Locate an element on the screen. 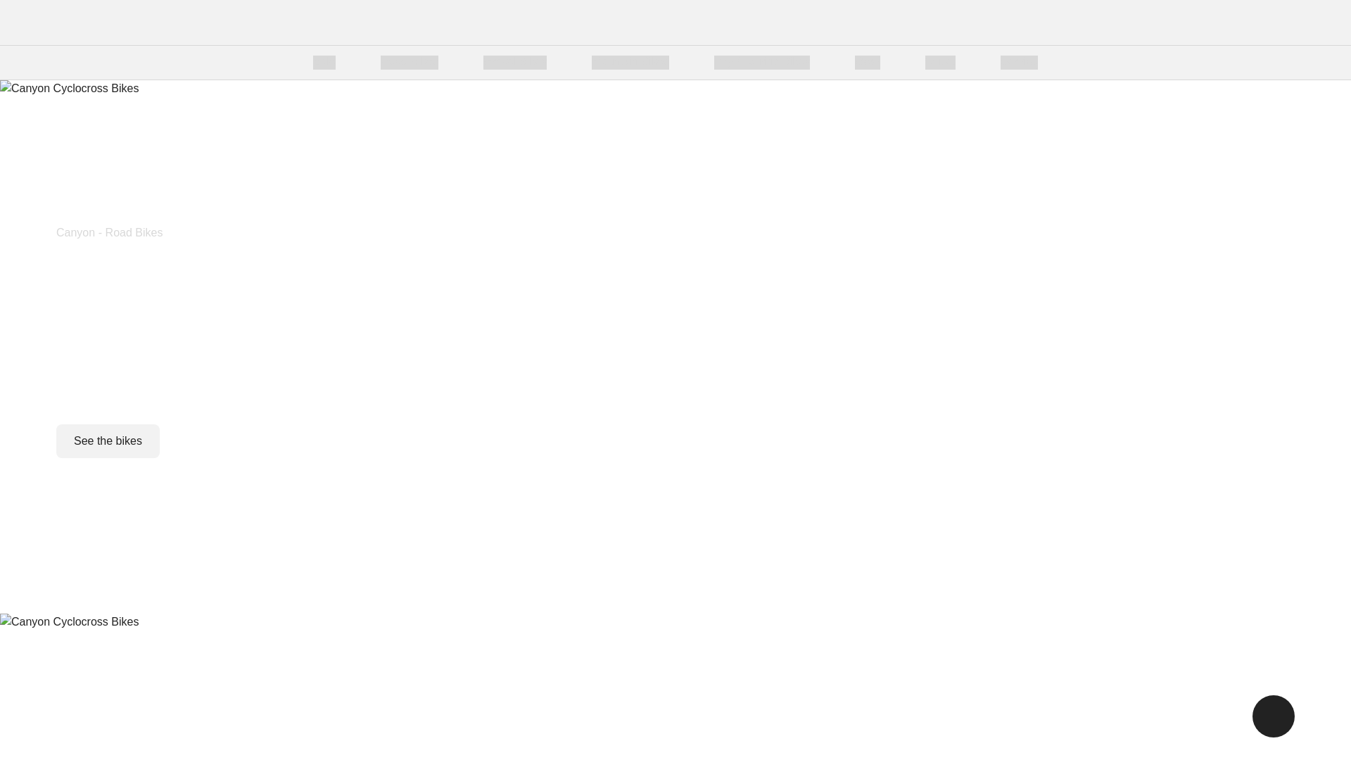 The width and height of the screenshot is (1351, 760). Reasons to Choose Canyon is located at coordinates (663, 63).